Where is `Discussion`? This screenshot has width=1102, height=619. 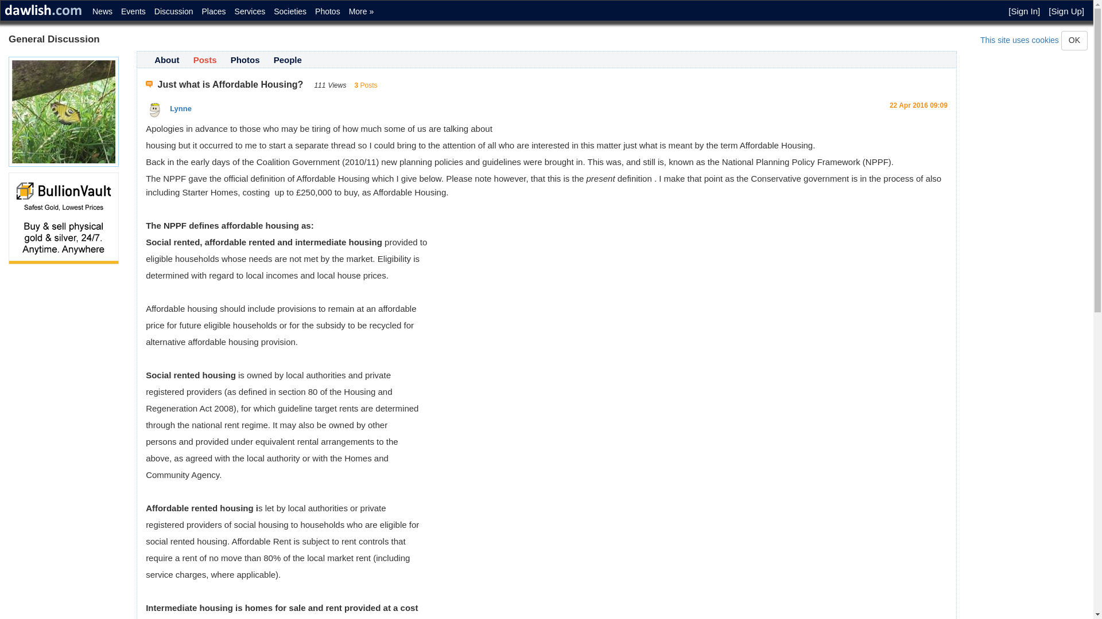 Discussion is located at coordinates (172, 9).